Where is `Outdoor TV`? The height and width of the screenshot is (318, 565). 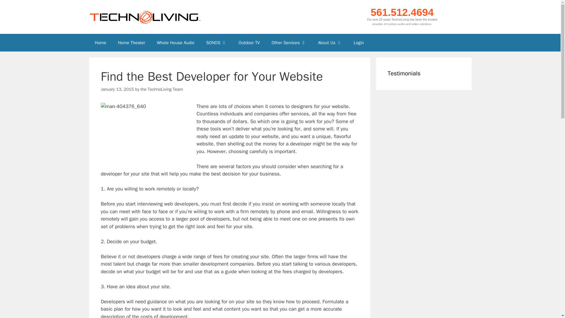
Outdoor TV is located at coordinates (249, 42).